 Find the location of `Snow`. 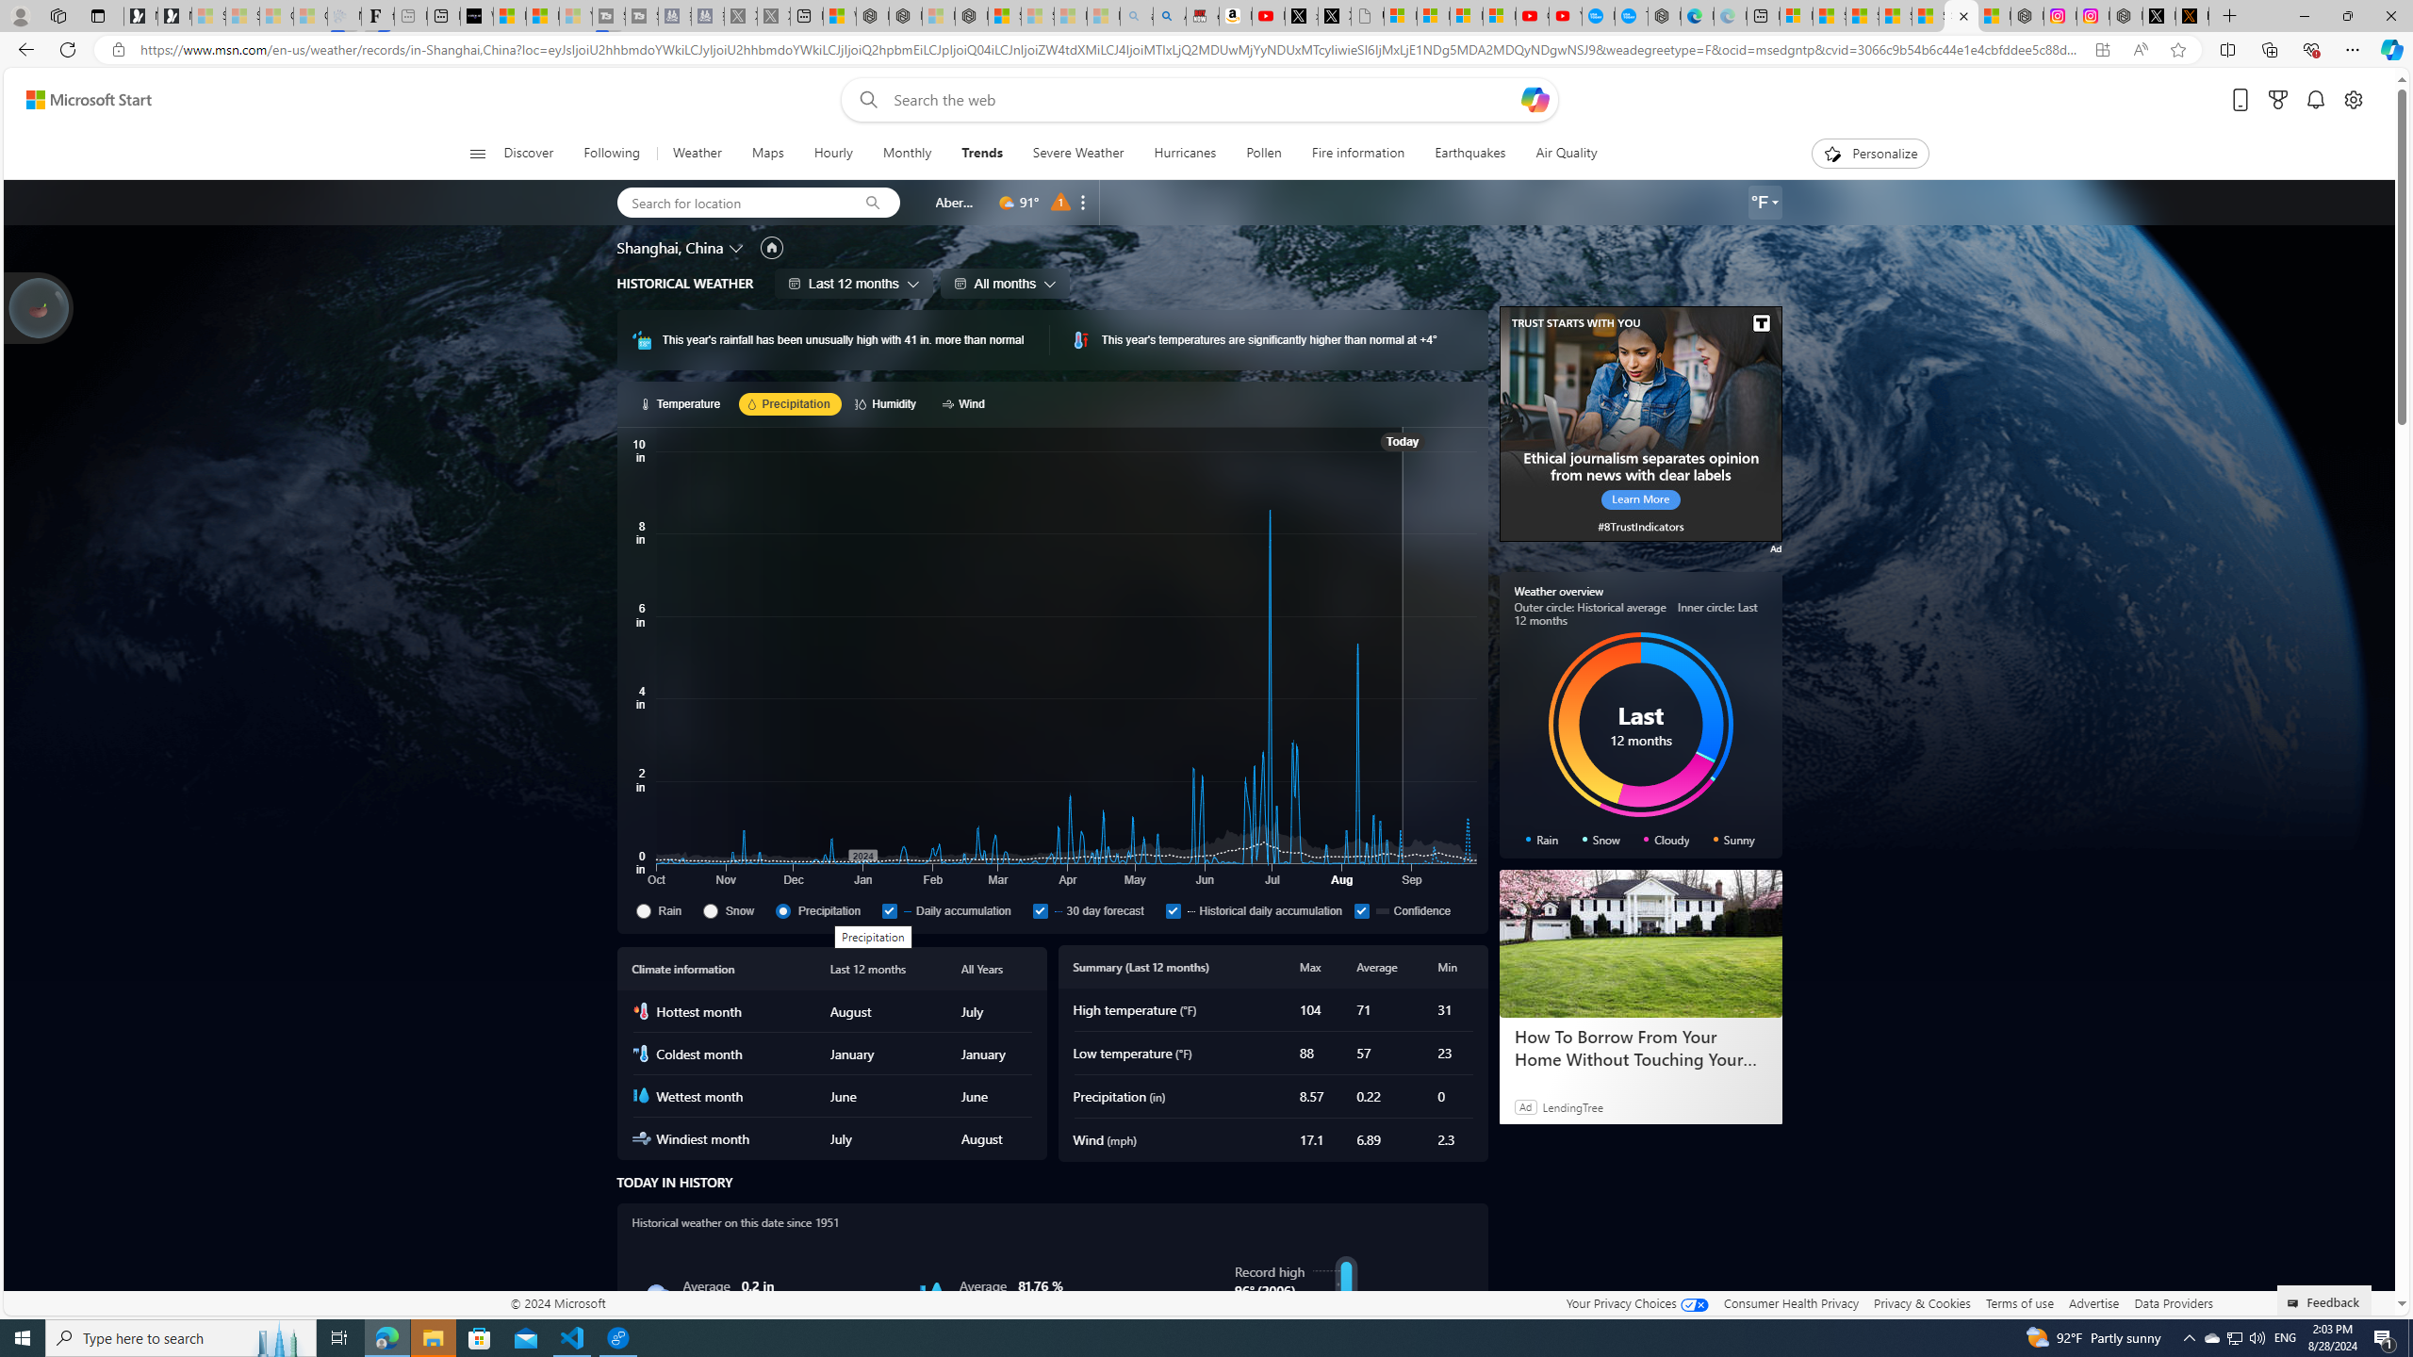

Snow is located at coordinates (735, 910).